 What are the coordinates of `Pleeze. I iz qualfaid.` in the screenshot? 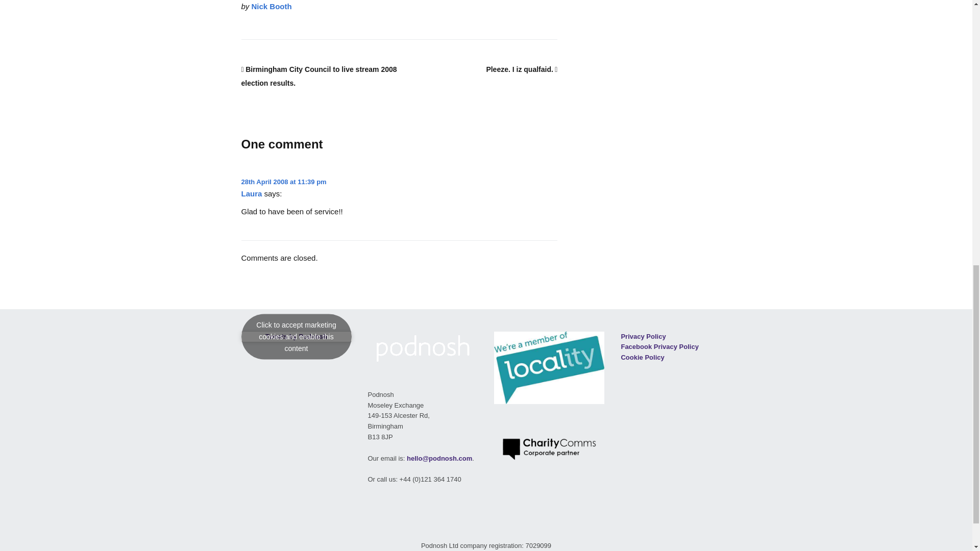 It's located at (522, 69).